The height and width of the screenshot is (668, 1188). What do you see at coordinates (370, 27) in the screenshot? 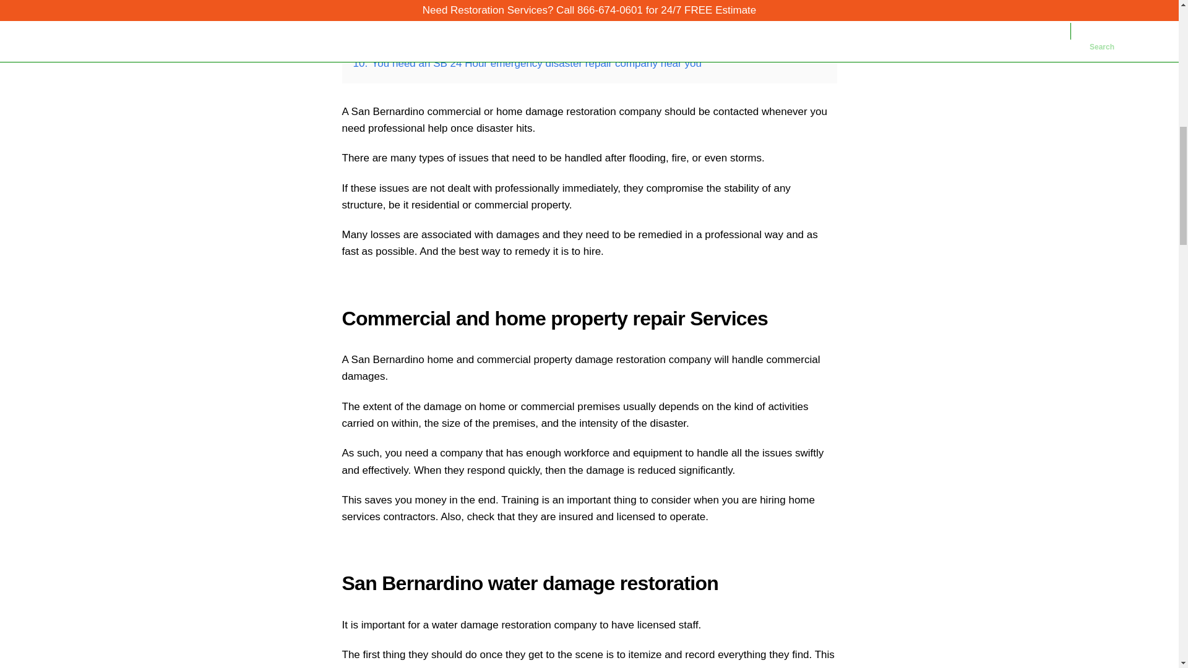
I see `8. Cost` at bounding box center [370, 27].